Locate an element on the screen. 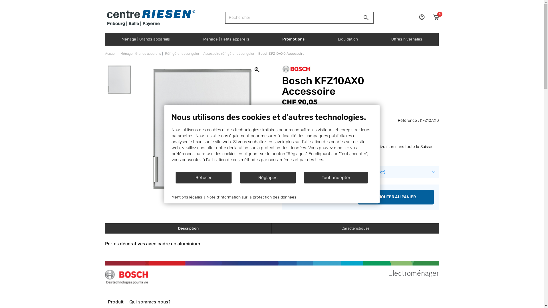  Liquidation is located at coordinates (348, 39).